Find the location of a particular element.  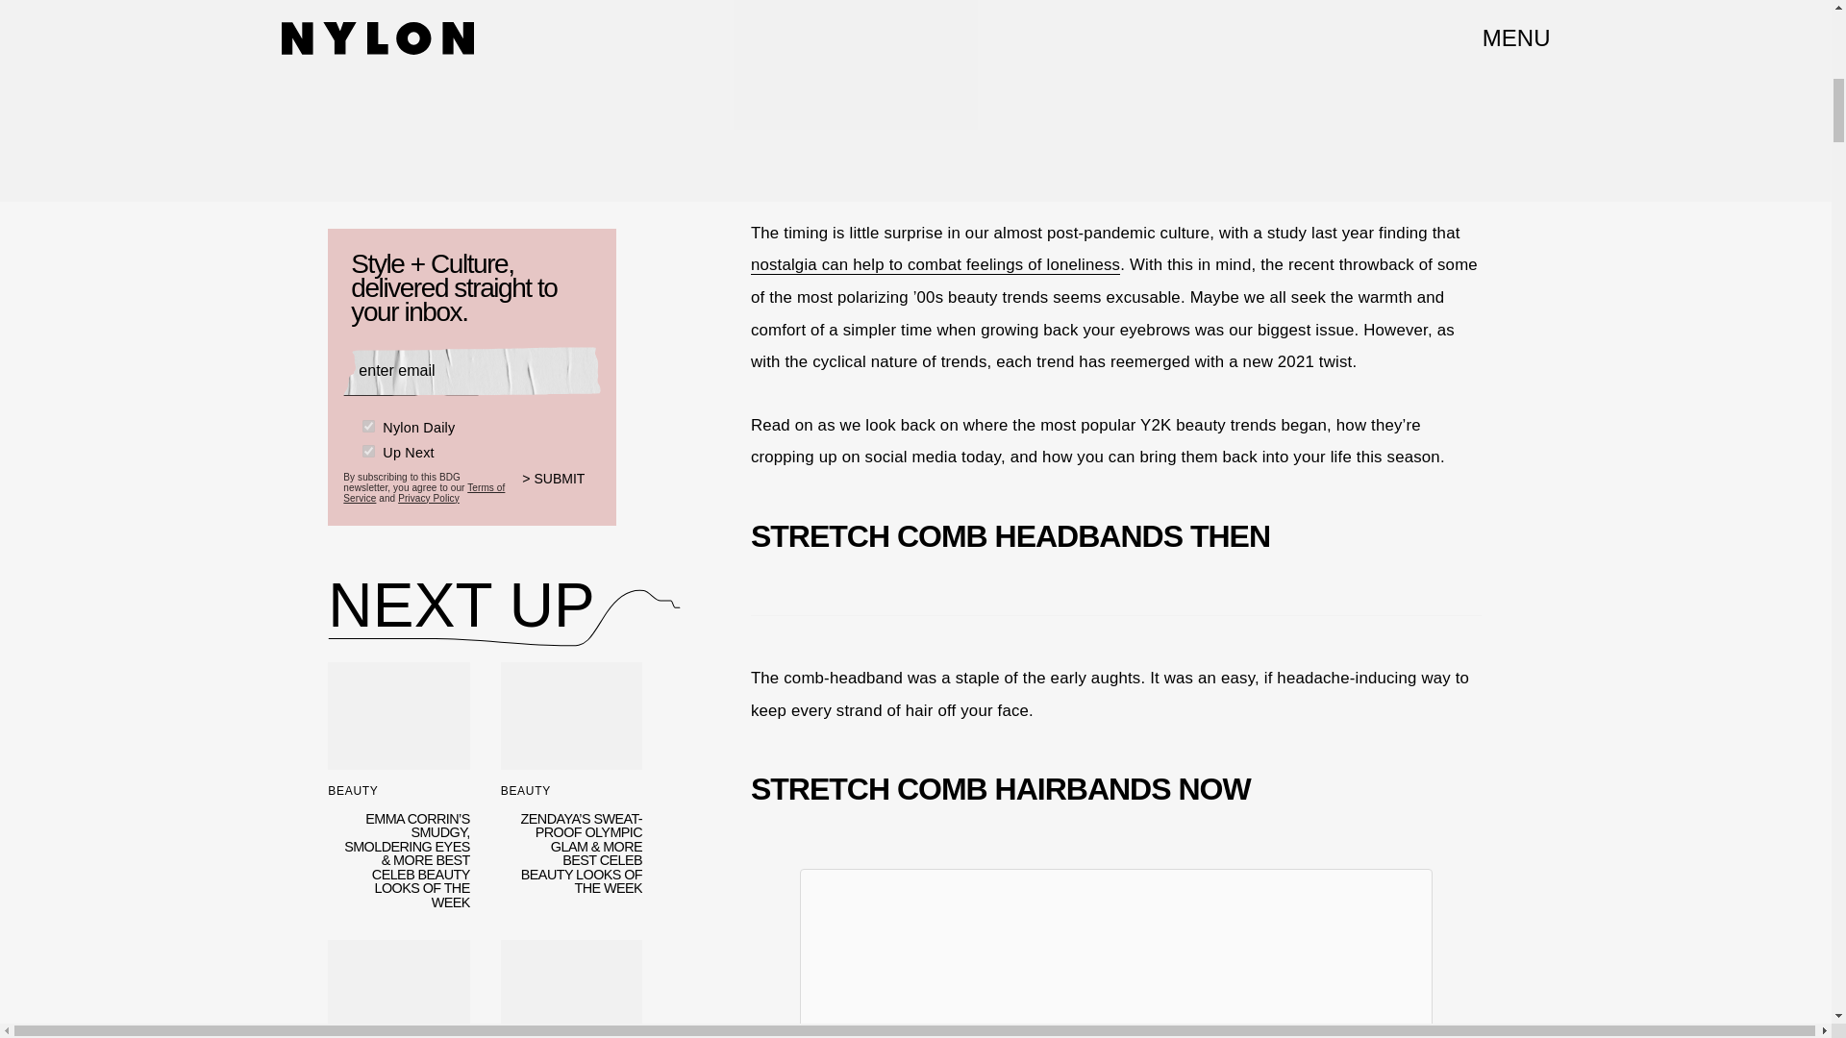

SUBMIT is located at coordinates (561, 491).